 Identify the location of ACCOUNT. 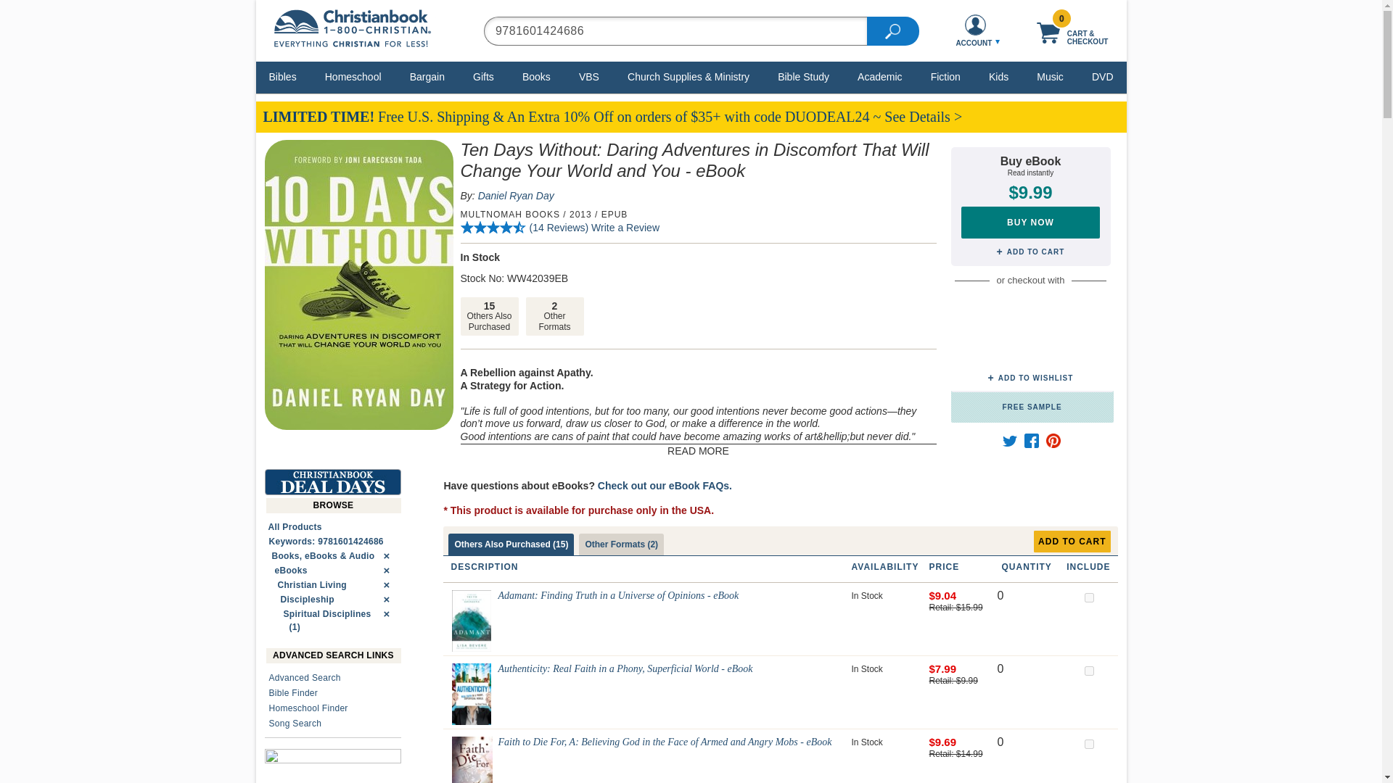
(975, 30).